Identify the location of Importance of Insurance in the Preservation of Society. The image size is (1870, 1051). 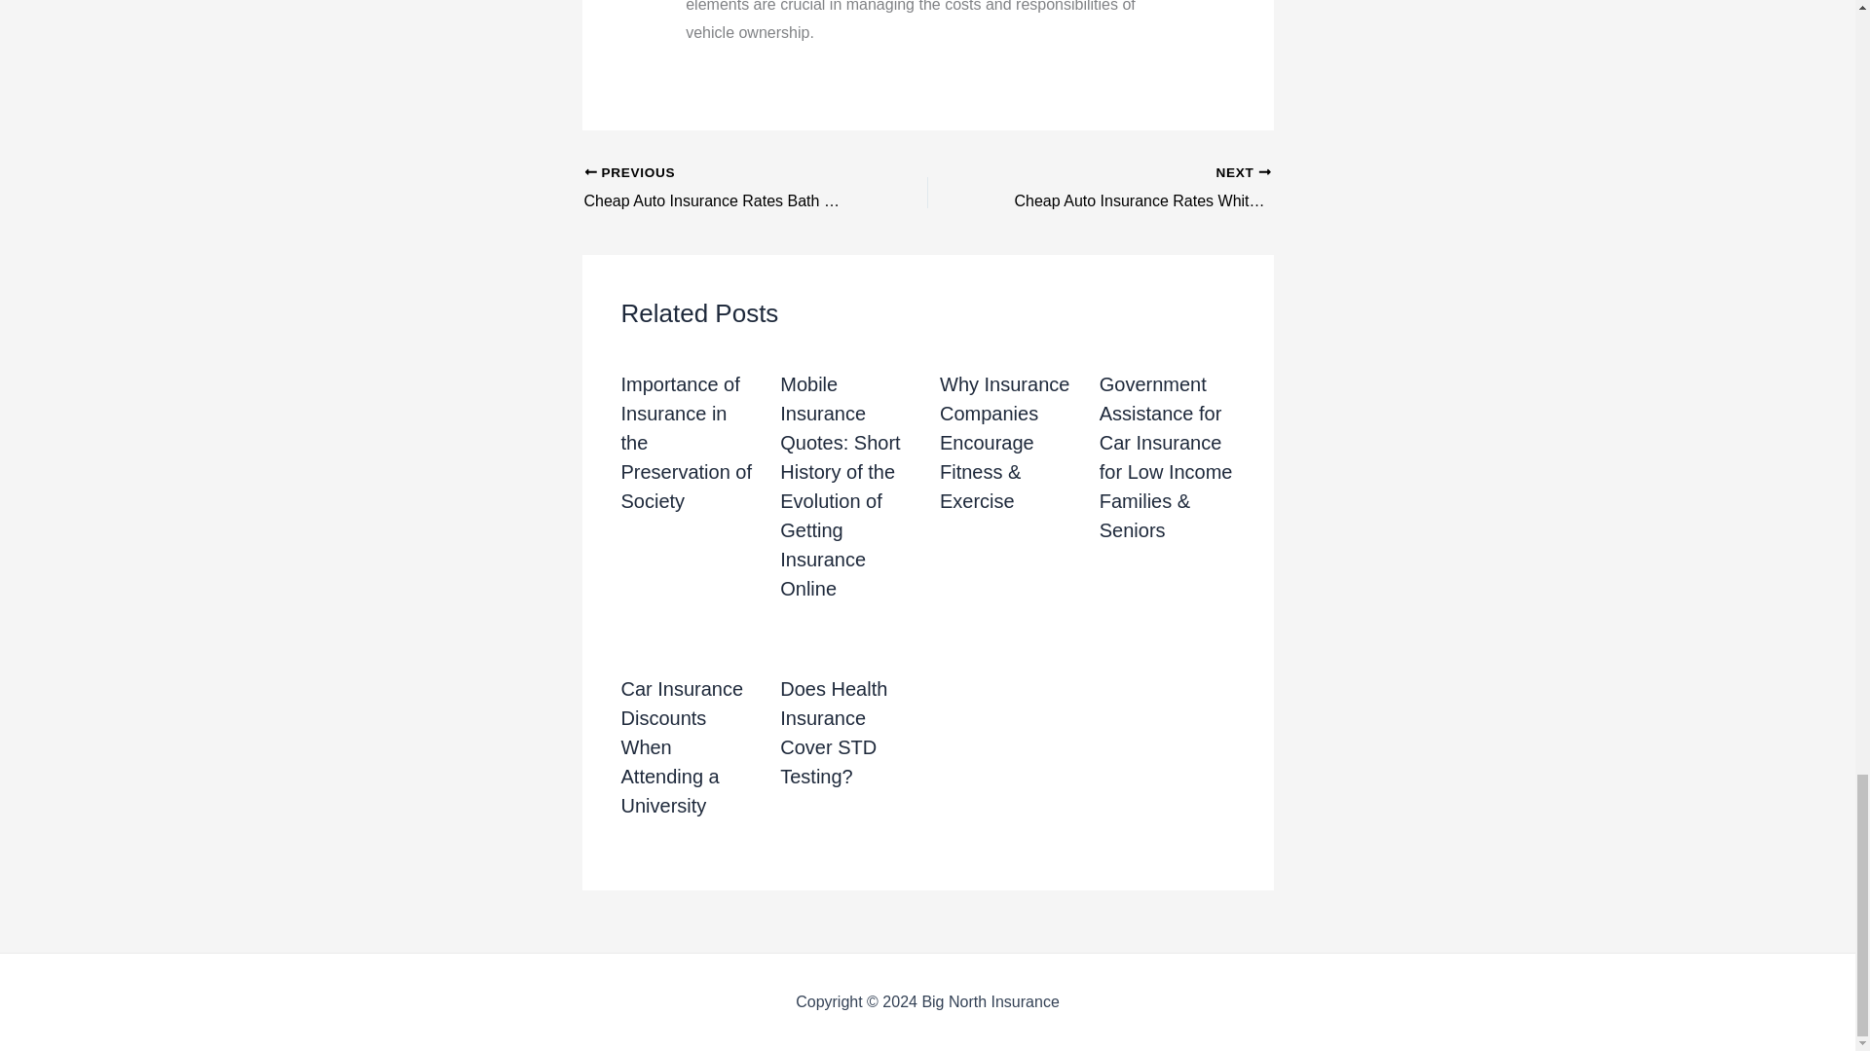
(687, 442).